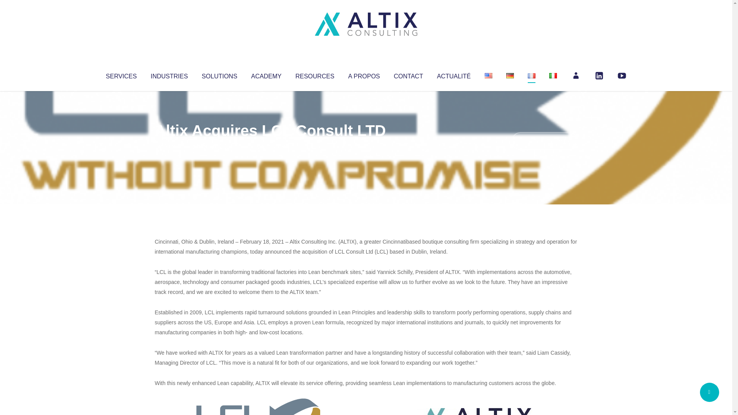  Describe the element at coordinates (169, 146) in the screenshot. I see `Articles par Altix` at that location.